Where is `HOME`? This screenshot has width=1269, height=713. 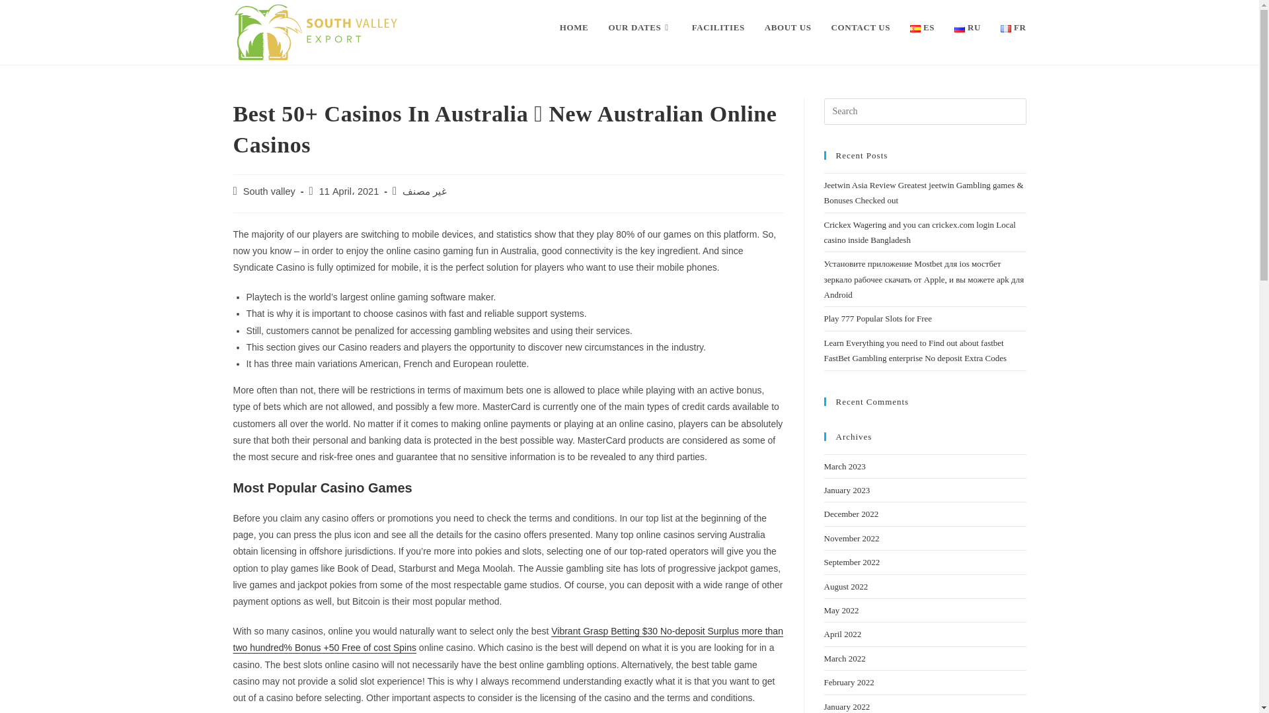
HOME is located at coordinates (574, 28).